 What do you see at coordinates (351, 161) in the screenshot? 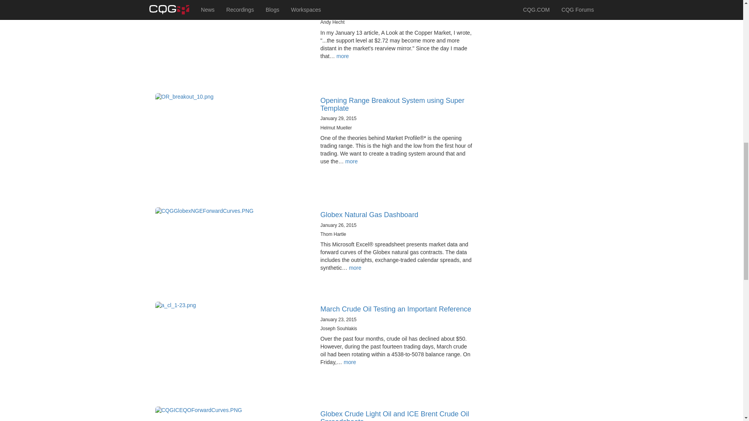
I see `more` at bounding box center [351, 161].